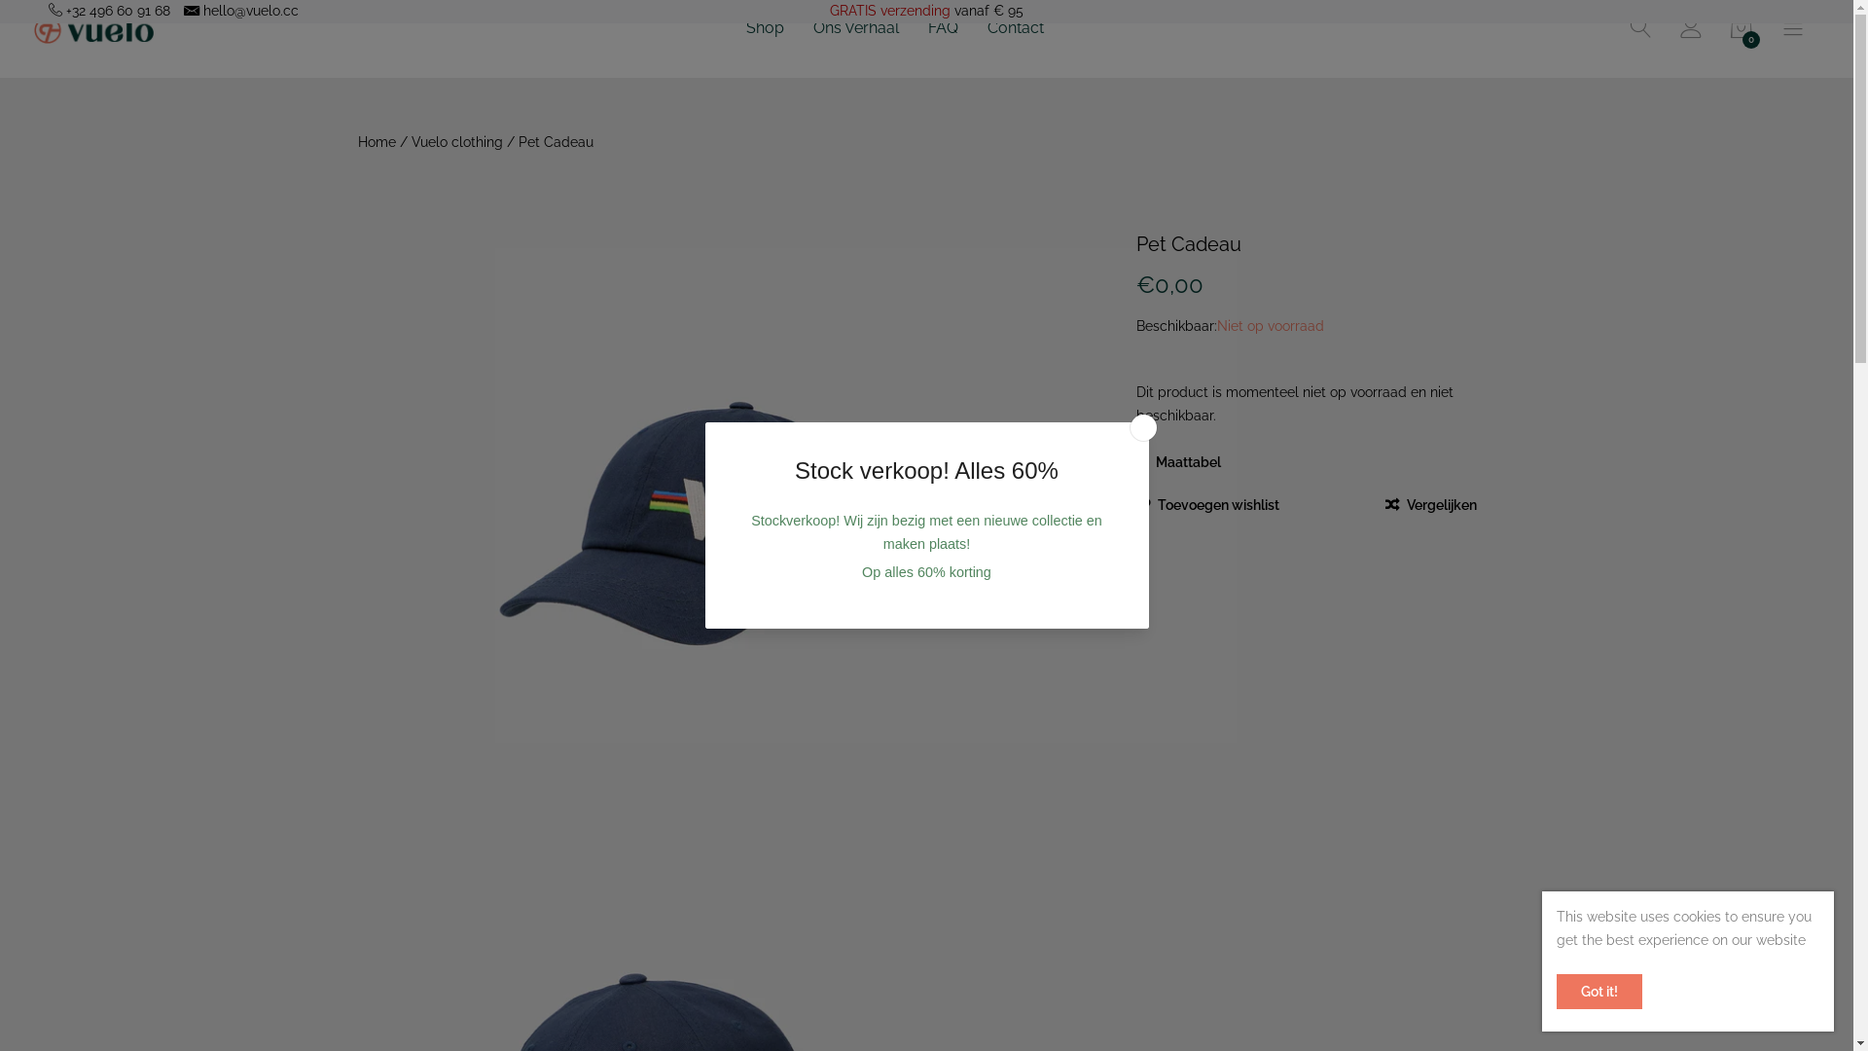  What do you see at coordinates (1431, 505) in the screenshot?
I see `Vergelijken` at bounding box center [1431, 505].